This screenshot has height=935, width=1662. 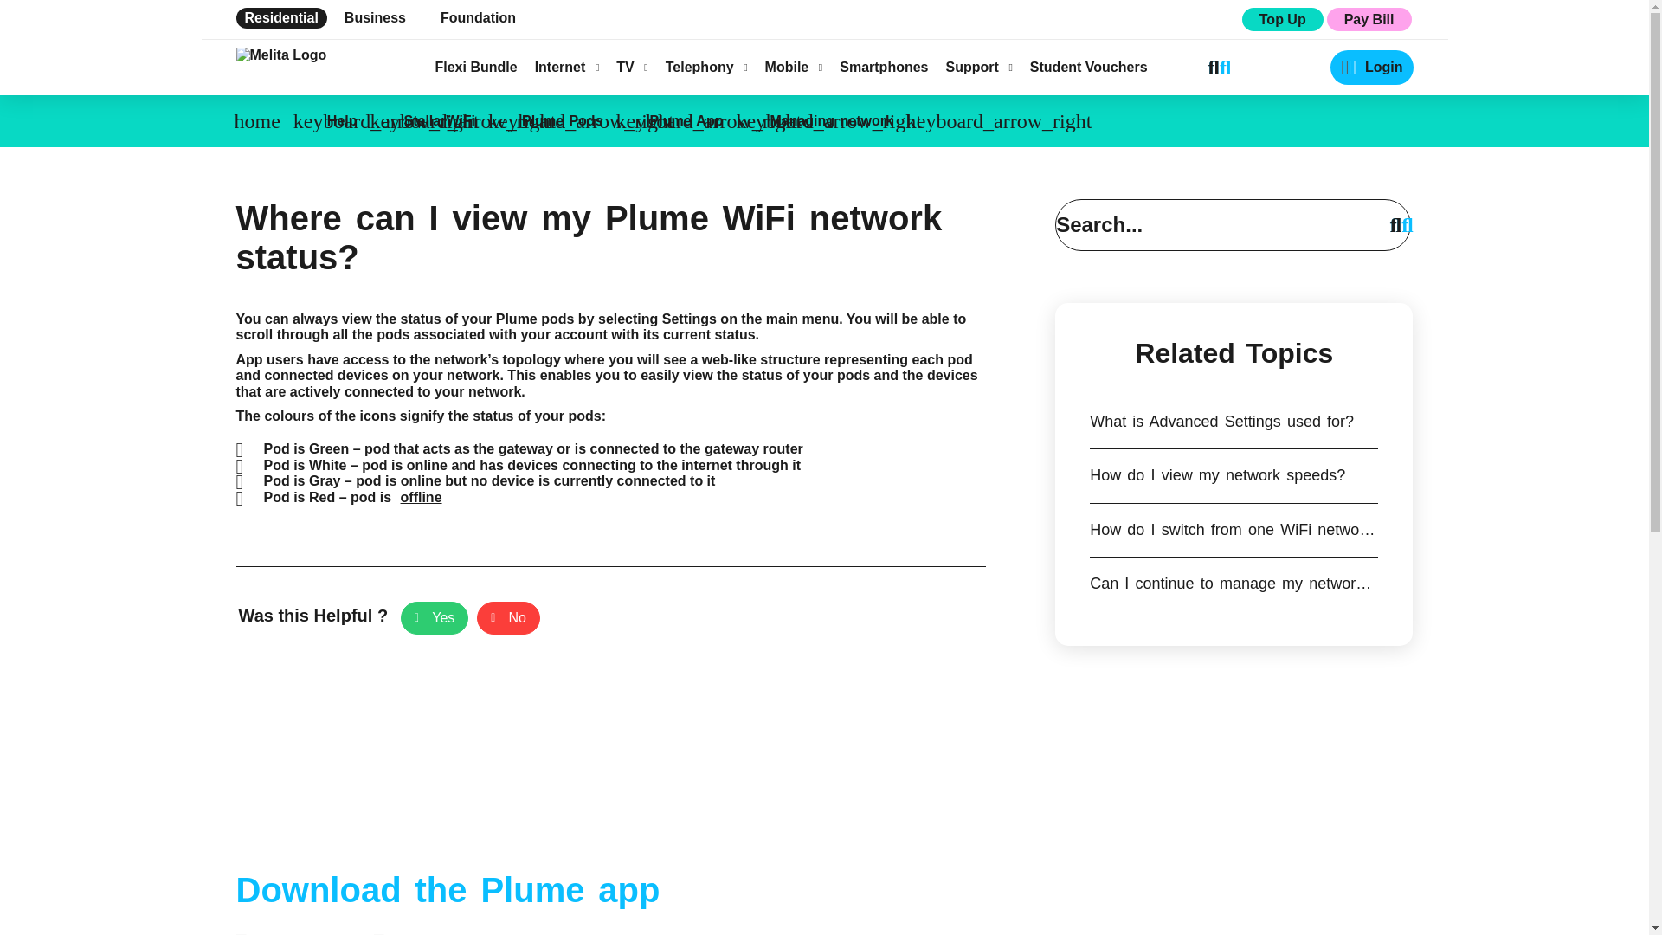 I want to click on Internet, so click(x=568, y=68).